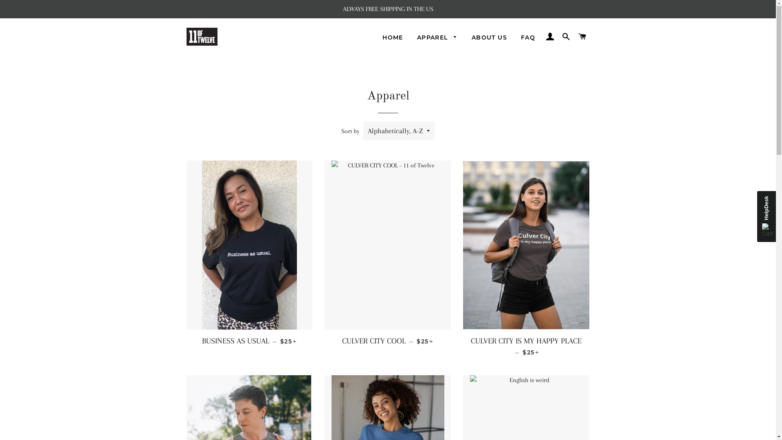 This screenshot has width=782, height=440. What do you see at coordinates (550, 37) in the screenshot?
I see `LOG IN` at bounding box center [550, 37].